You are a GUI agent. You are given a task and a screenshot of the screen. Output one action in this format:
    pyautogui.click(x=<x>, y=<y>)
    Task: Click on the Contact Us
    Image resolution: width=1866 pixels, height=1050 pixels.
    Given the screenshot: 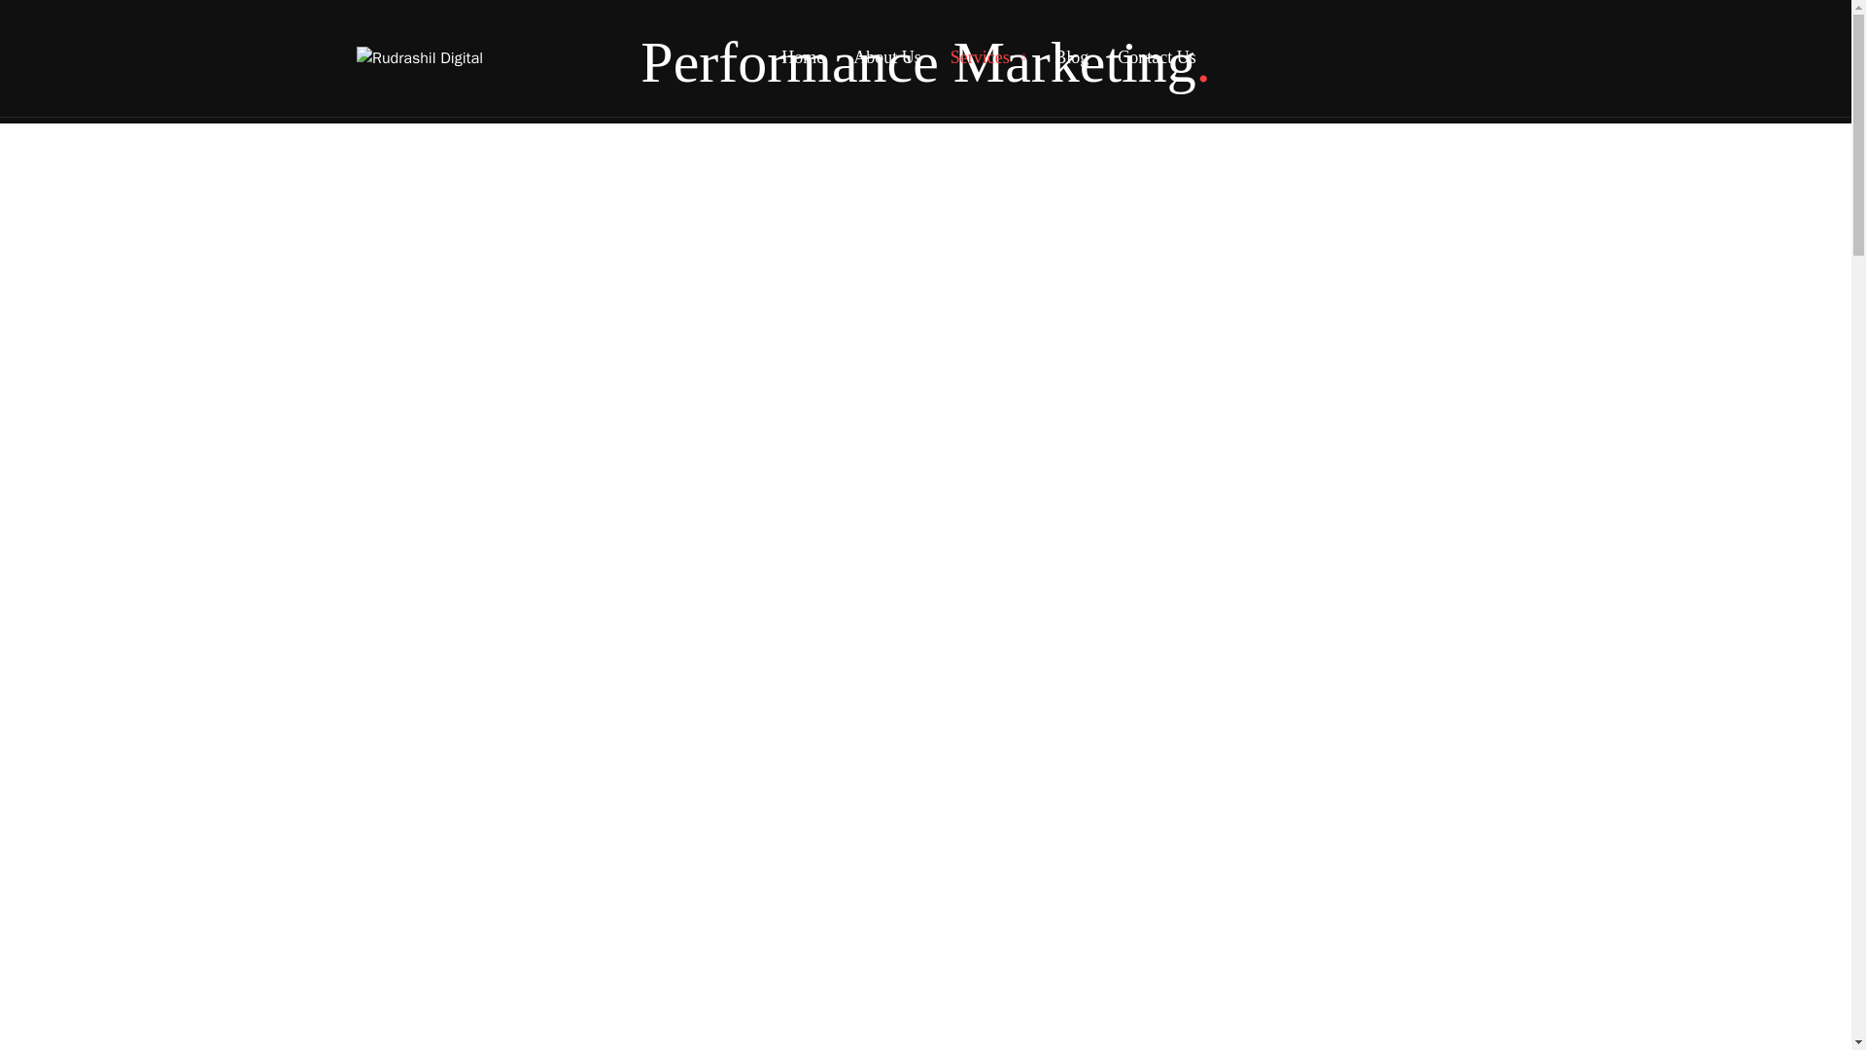 What is the action you would take?
    pyautogui.click(x=1157, y=57)
    